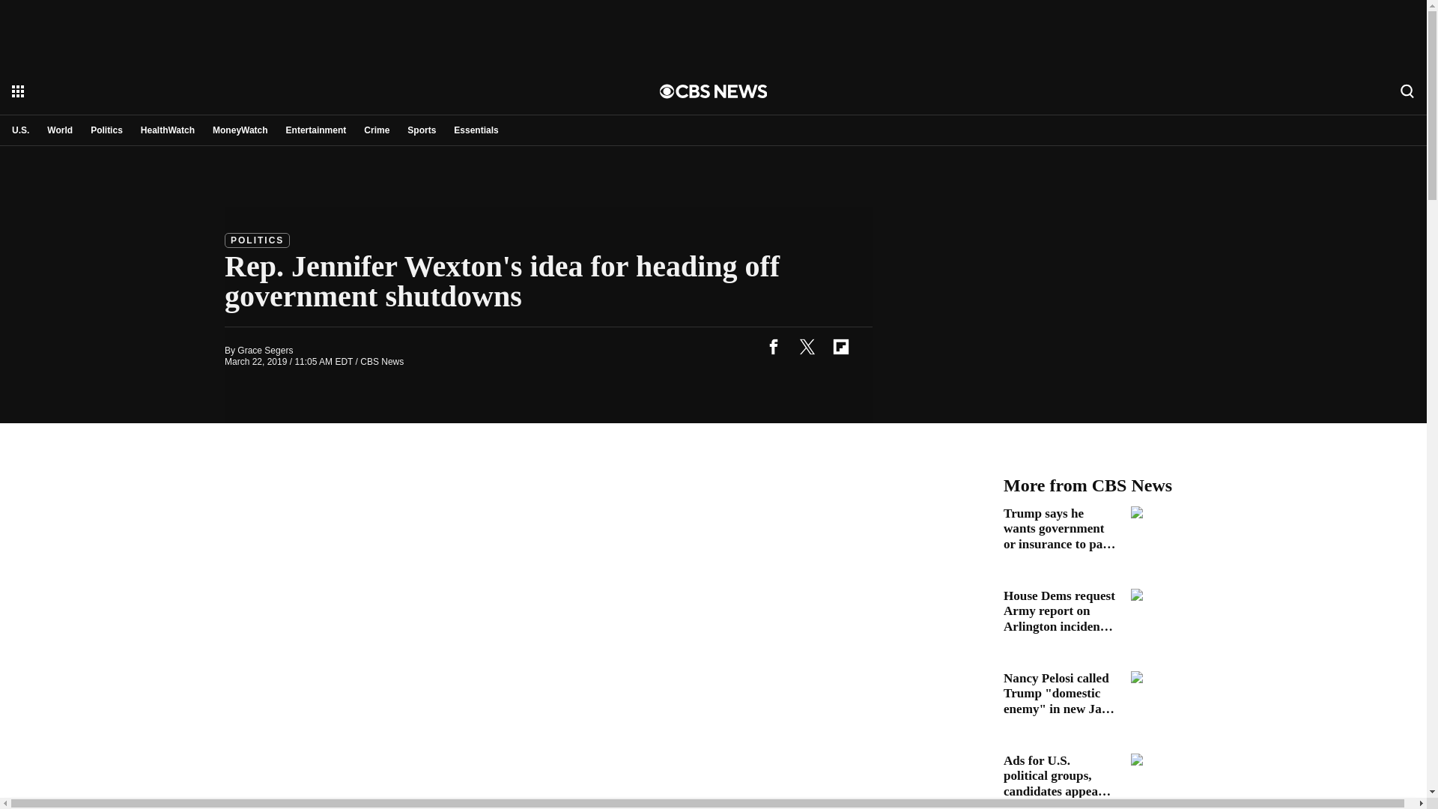 The image size is (1438, 809). Describe the element at coordinates (807, 346) in the screenshot. I see `twitter` at that location.